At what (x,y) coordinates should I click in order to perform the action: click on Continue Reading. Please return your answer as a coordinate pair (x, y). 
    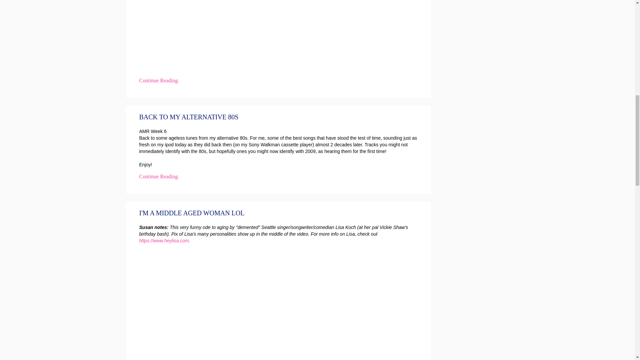
    Looking at the image, I should click on (159, 177).